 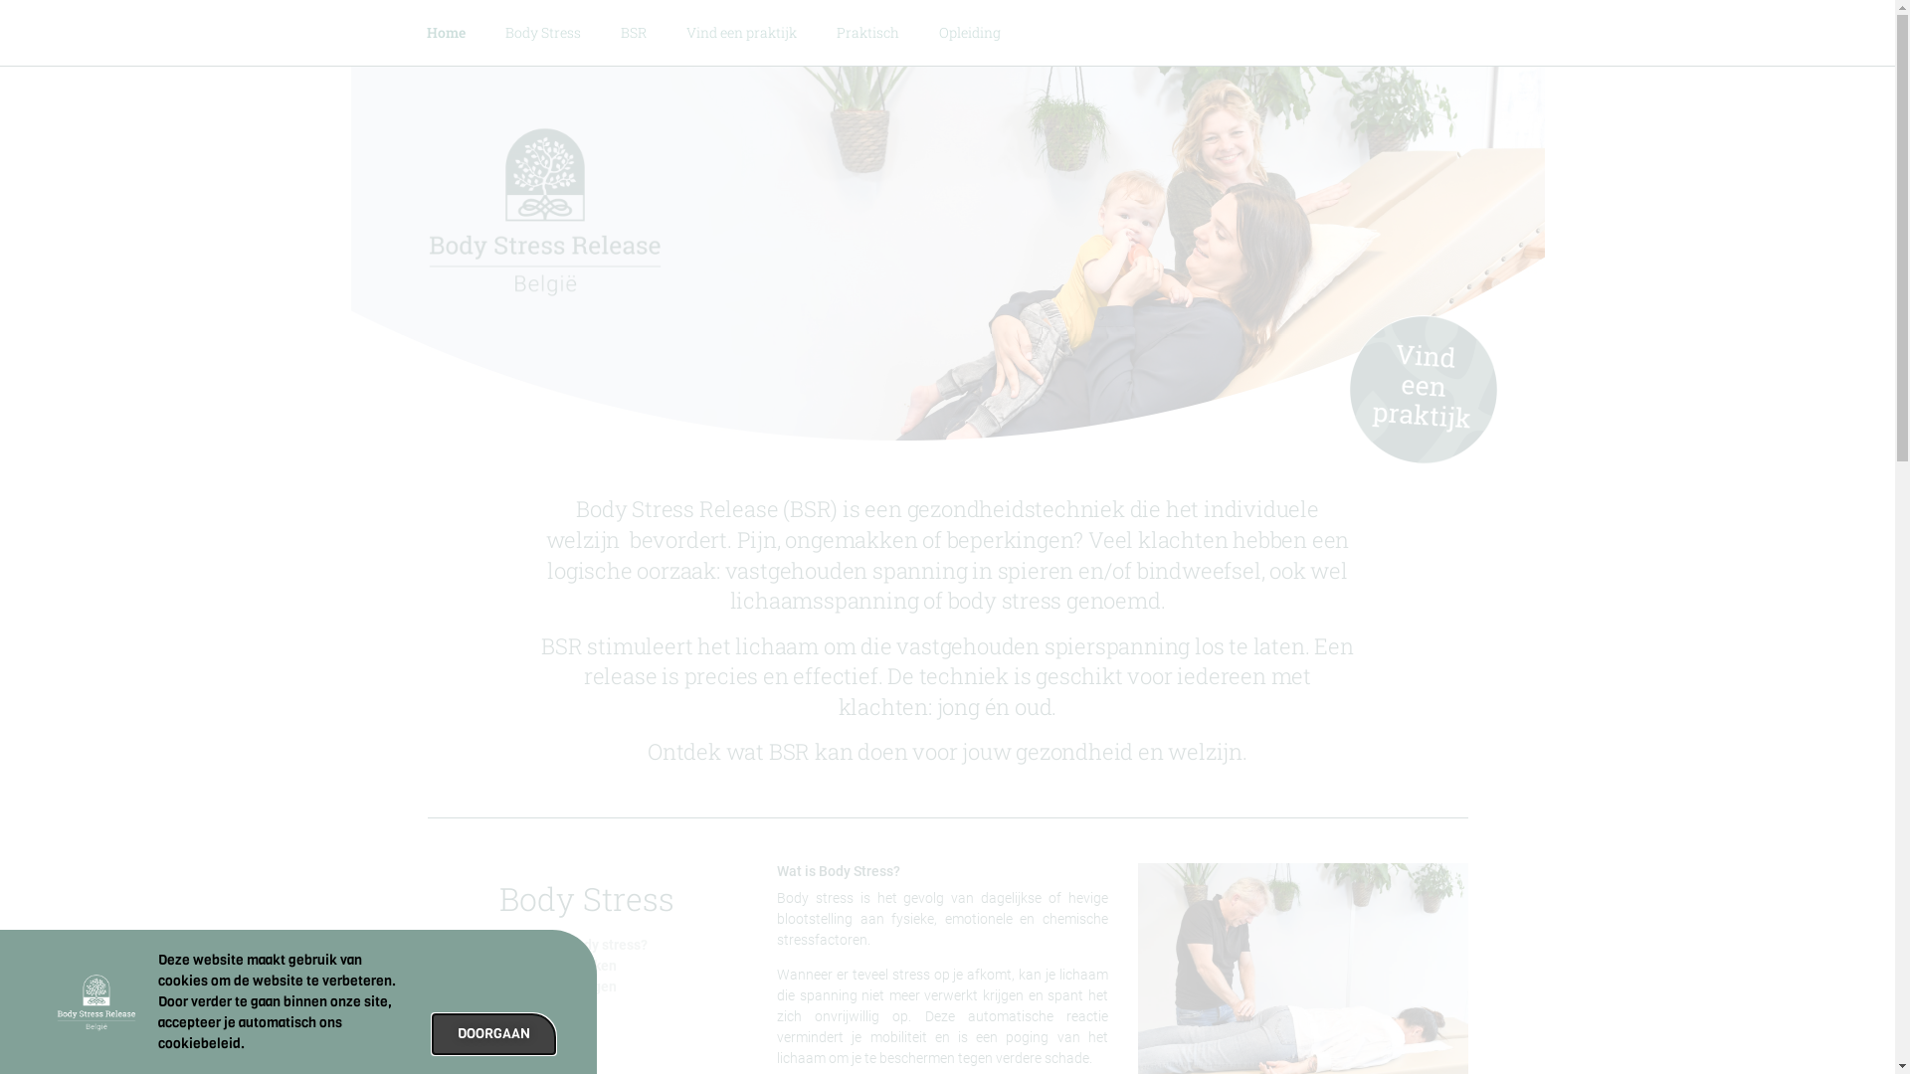 I want to click on Wat is body stress?, so click(x=587, y=945).